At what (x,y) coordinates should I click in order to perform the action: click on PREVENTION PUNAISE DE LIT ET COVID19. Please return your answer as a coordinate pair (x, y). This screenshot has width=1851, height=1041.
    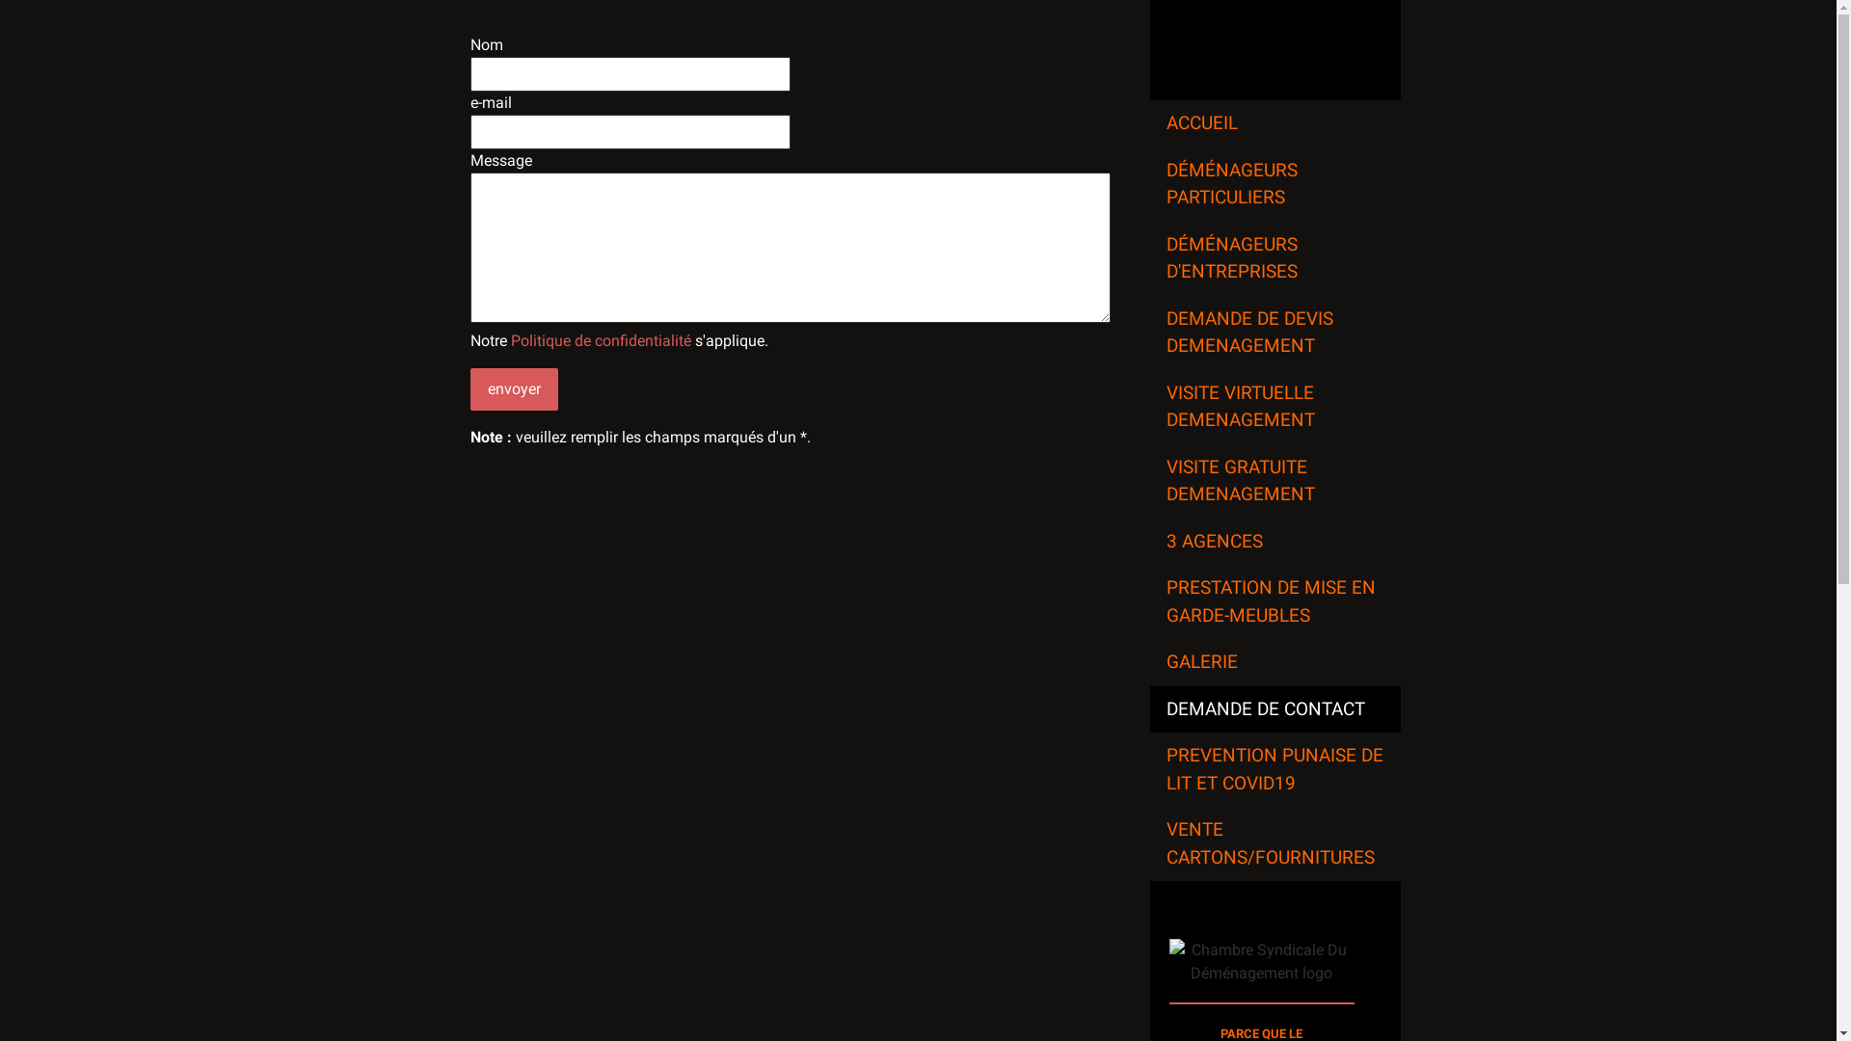
    Looking at the image, I should click on (1274, 769).